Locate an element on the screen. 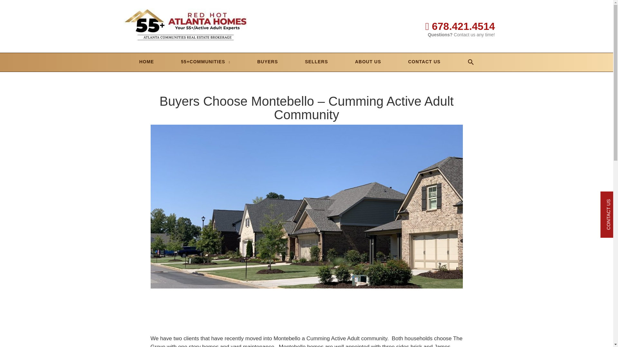 The width and height of the screenshot is (618, 347). ABOUT US is located at coordinates (368, 62).